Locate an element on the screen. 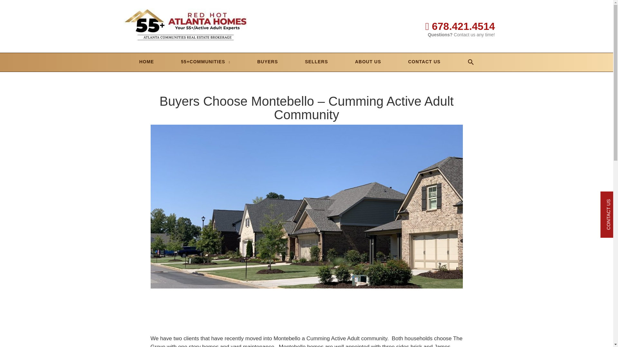 The width and height of the screenshot is (618, 347). ABOUT US is located at coordinates (368, 62).